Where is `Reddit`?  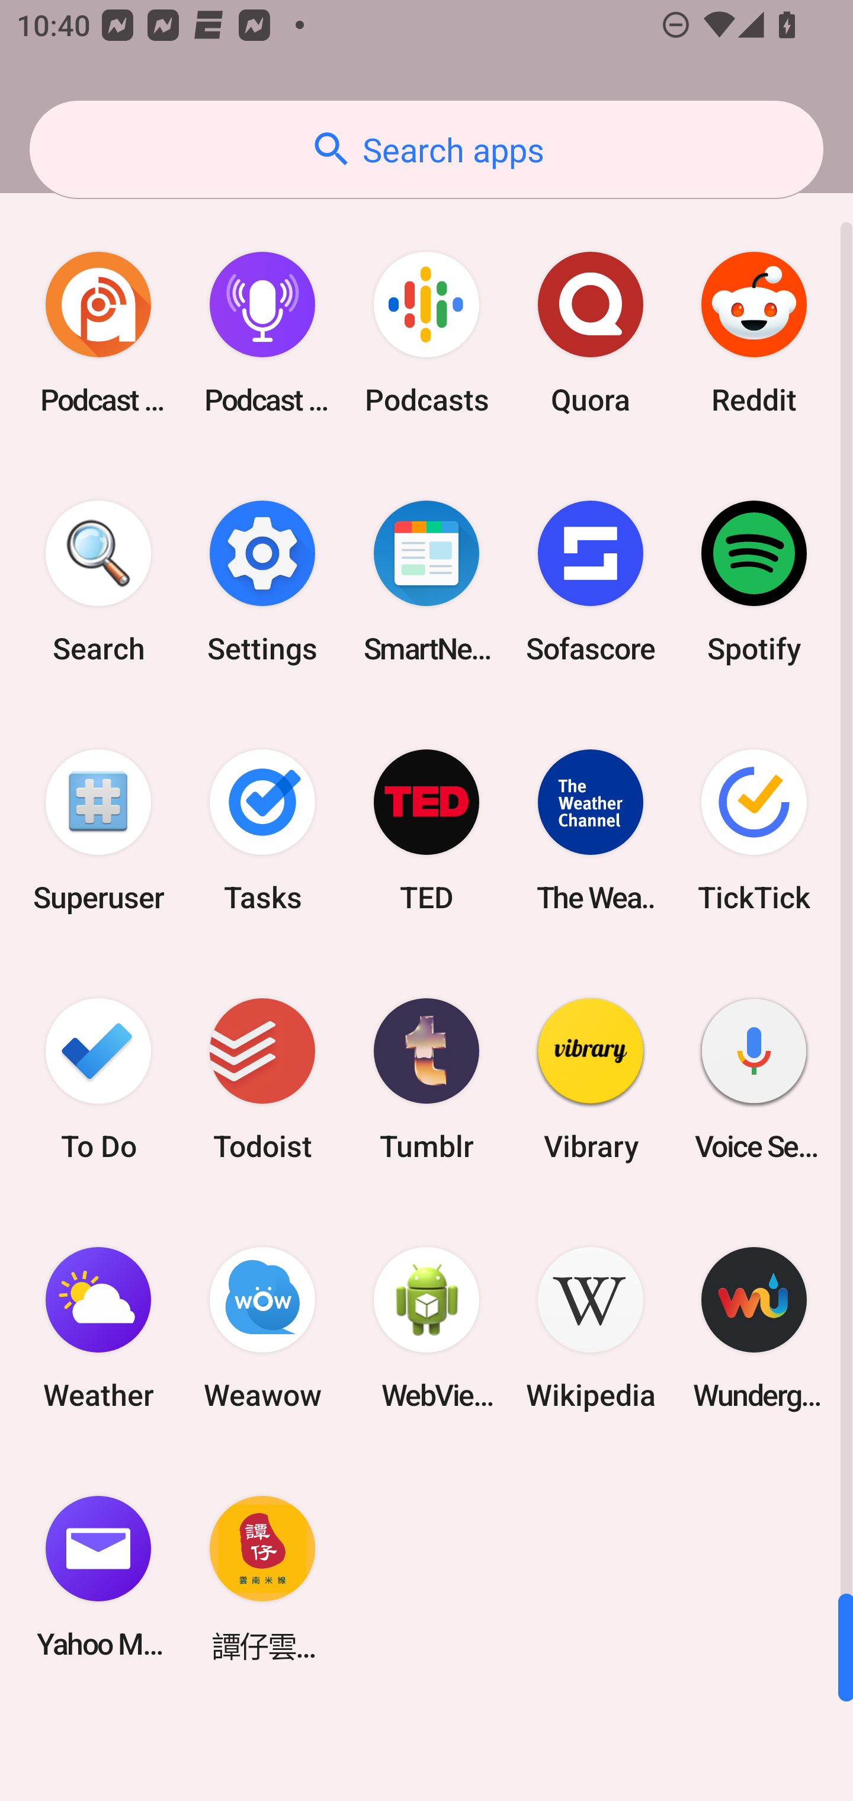
Reddit is located at coordinates (754, 333).